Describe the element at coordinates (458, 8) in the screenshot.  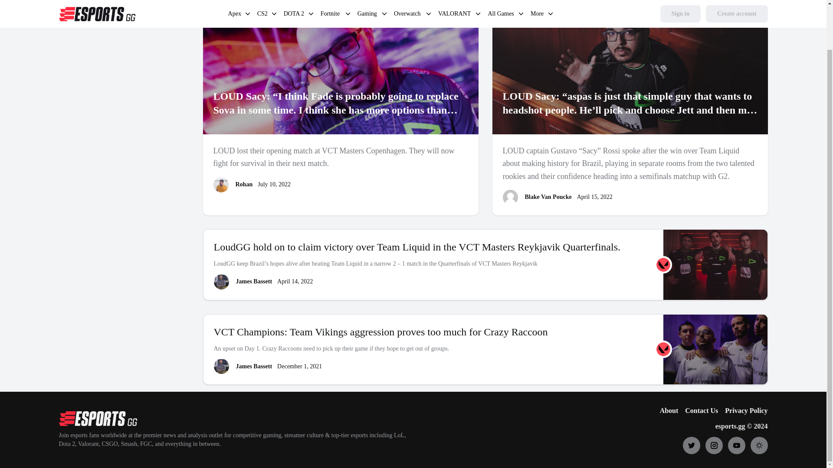
I see `Privacy Policy` at that location.